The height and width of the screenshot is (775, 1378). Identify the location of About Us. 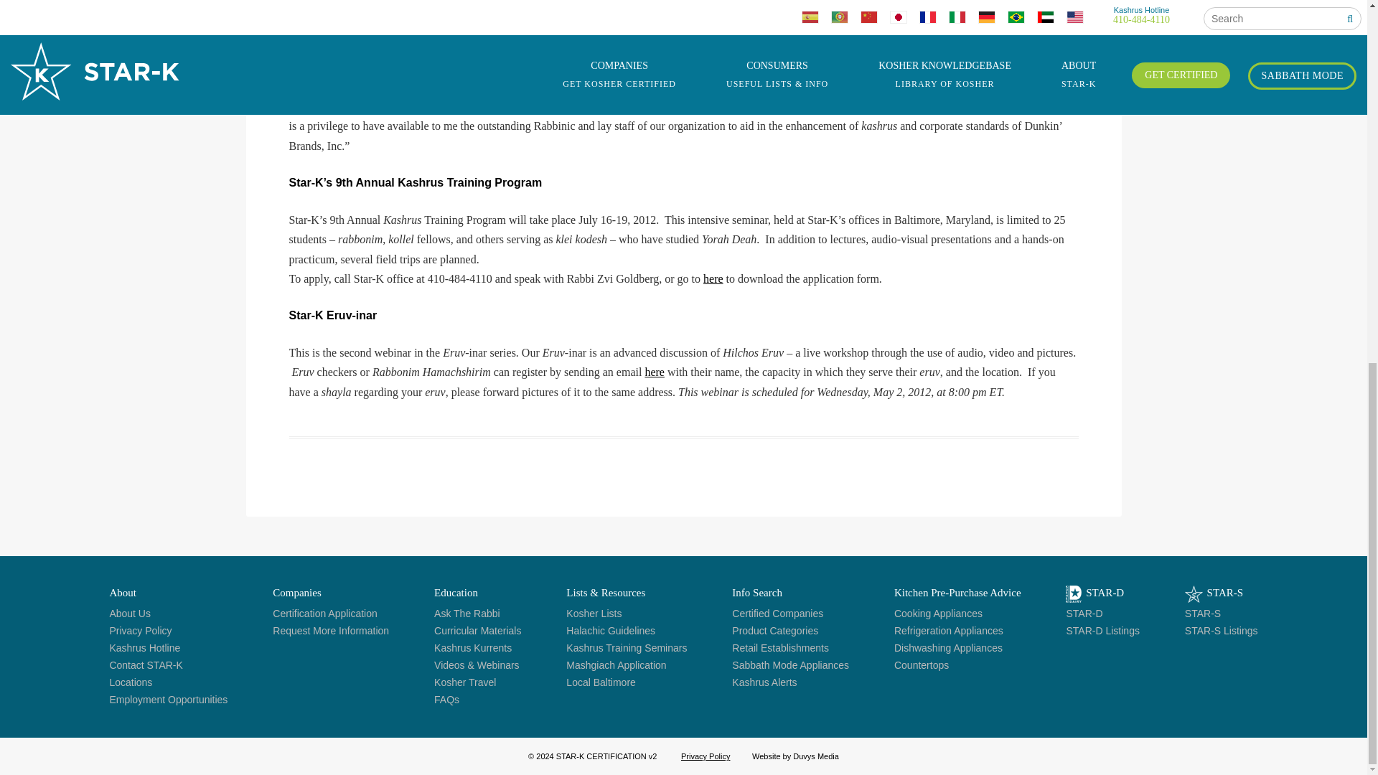
(129, 613).